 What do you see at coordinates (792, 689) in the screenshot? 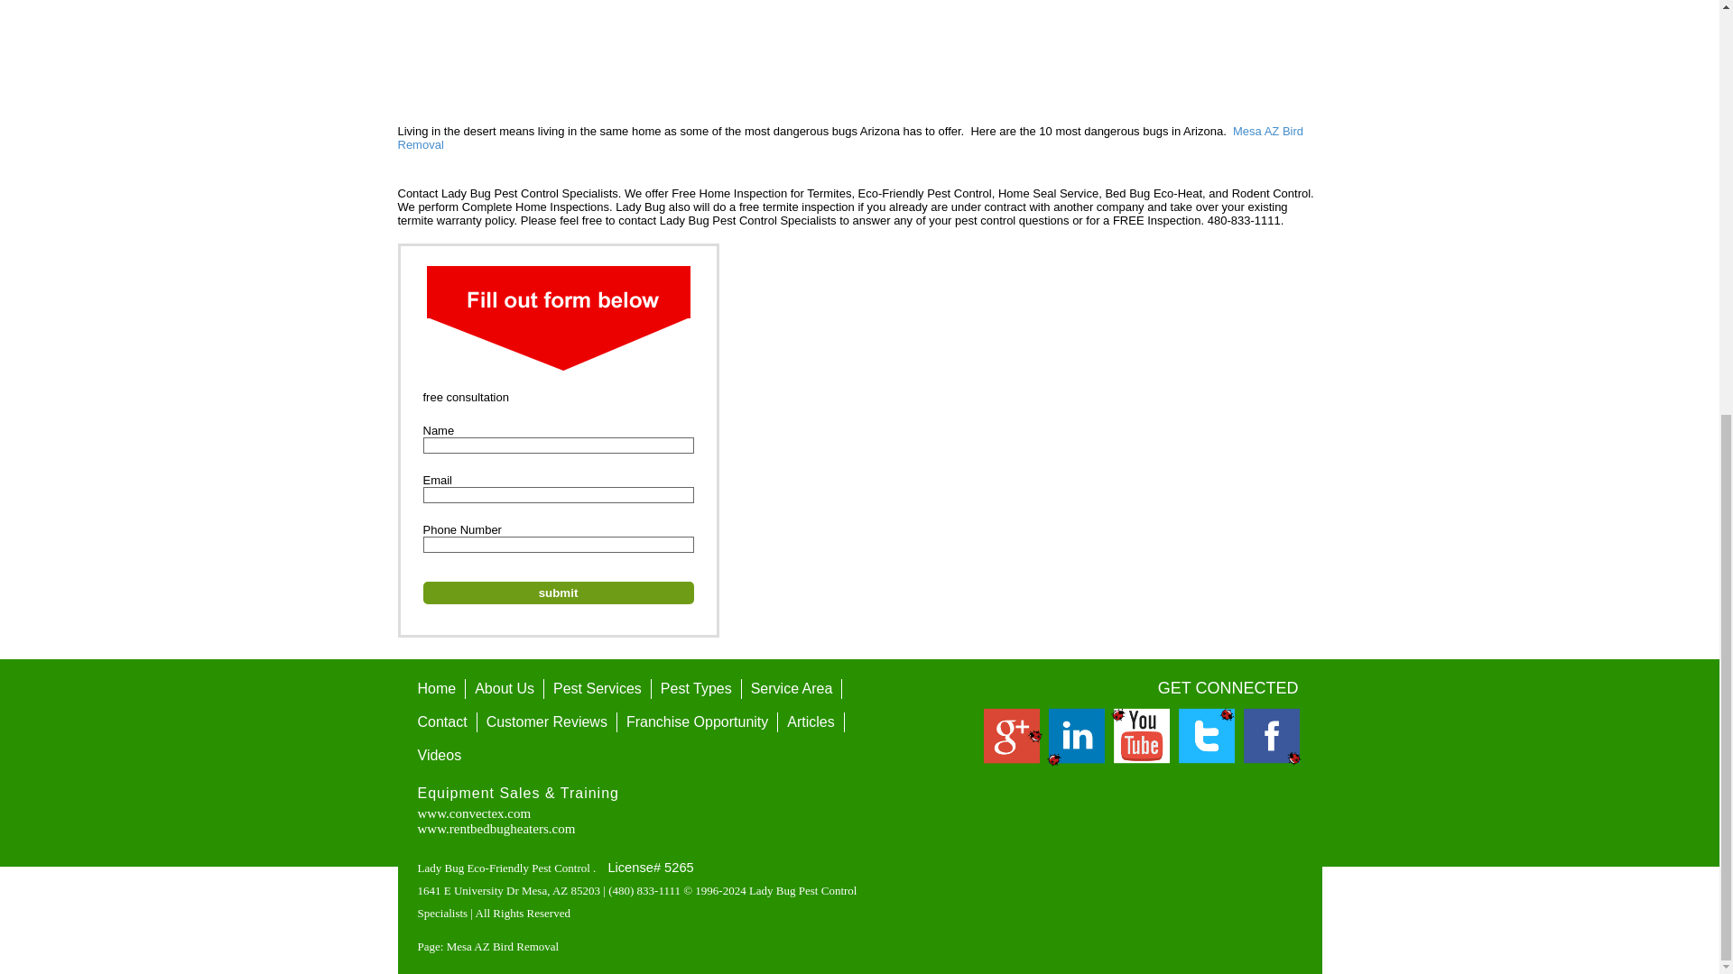
I see `Service Area` at bounding box center [792, 689].